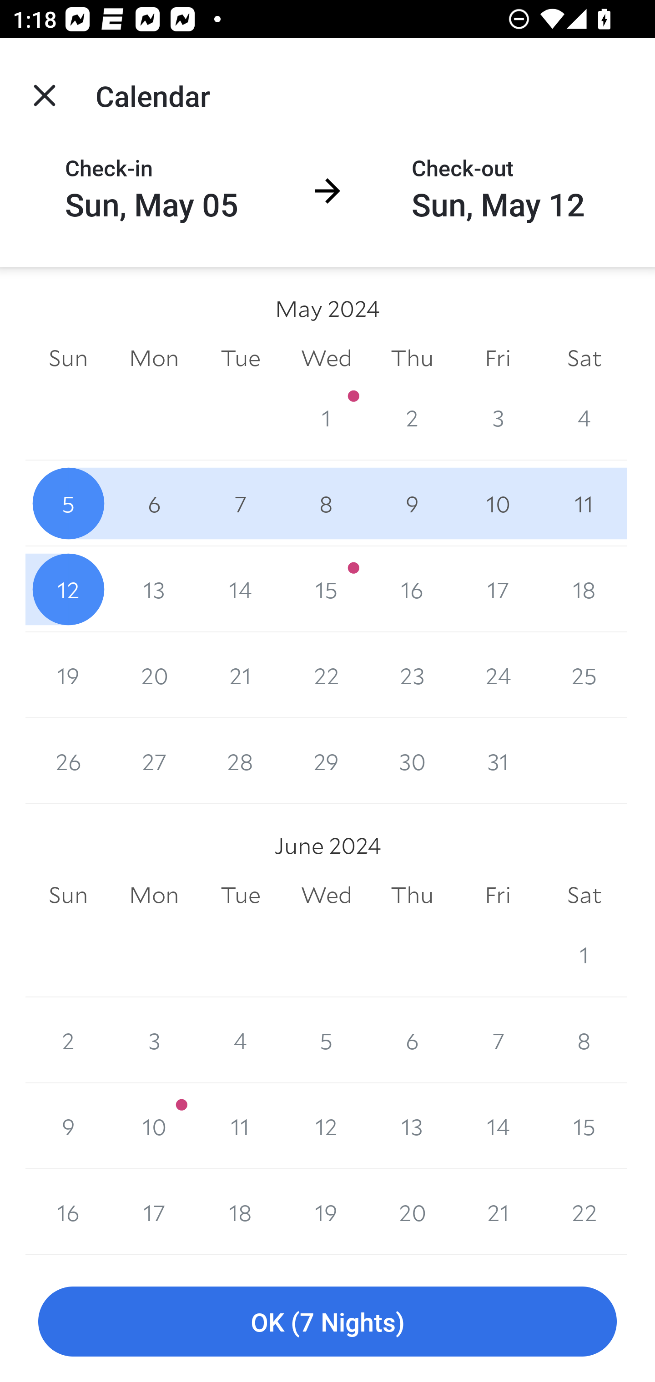 The height and width of the screenshot is (1382, 655). Describe the element at coordinates (412, 1212) in the screenshot. I see `20 20 June 2024` at that location.